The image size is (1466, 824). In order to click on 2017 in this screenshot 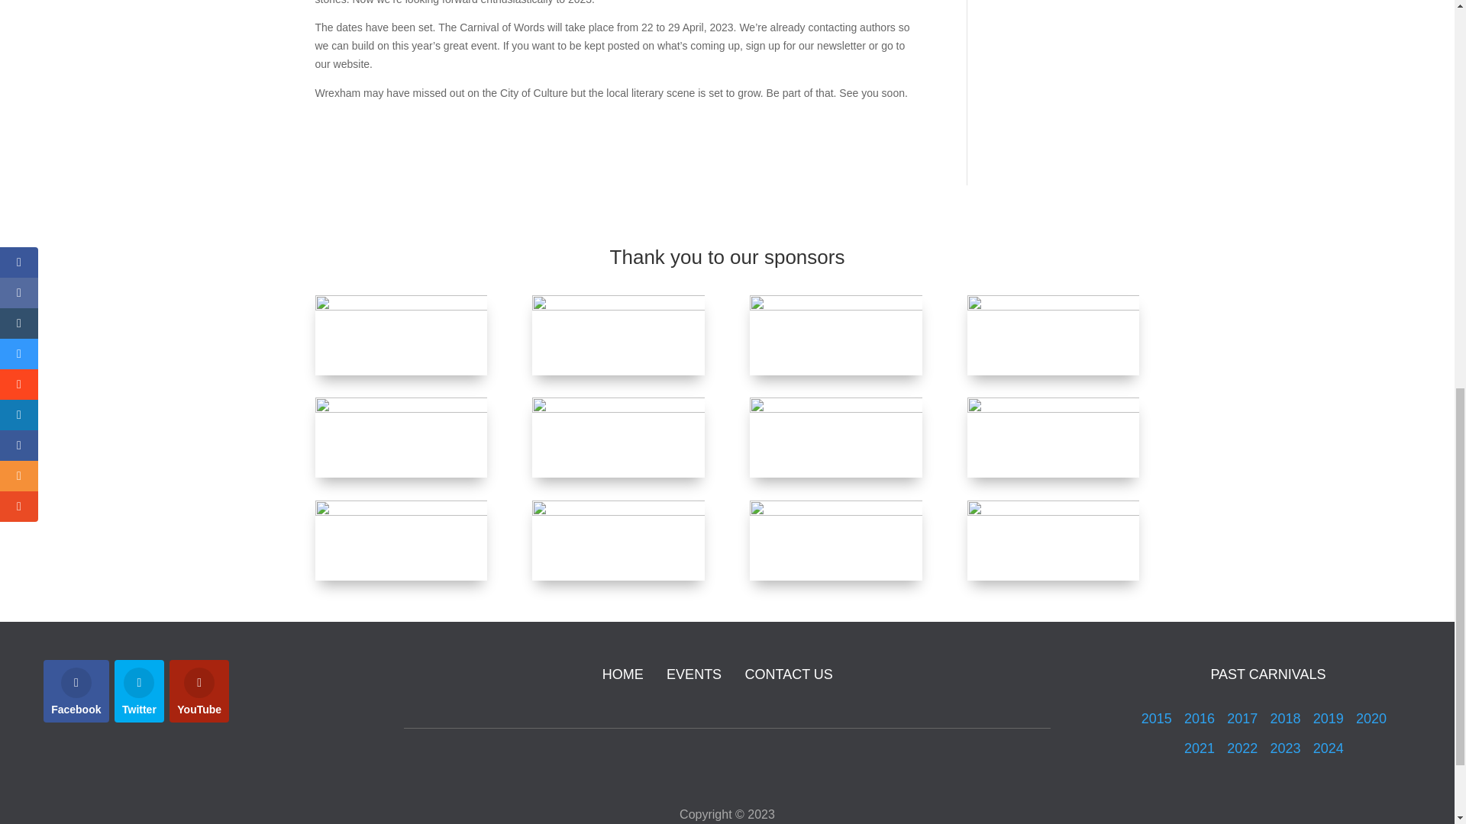, I will do `click(1242, 719)`.